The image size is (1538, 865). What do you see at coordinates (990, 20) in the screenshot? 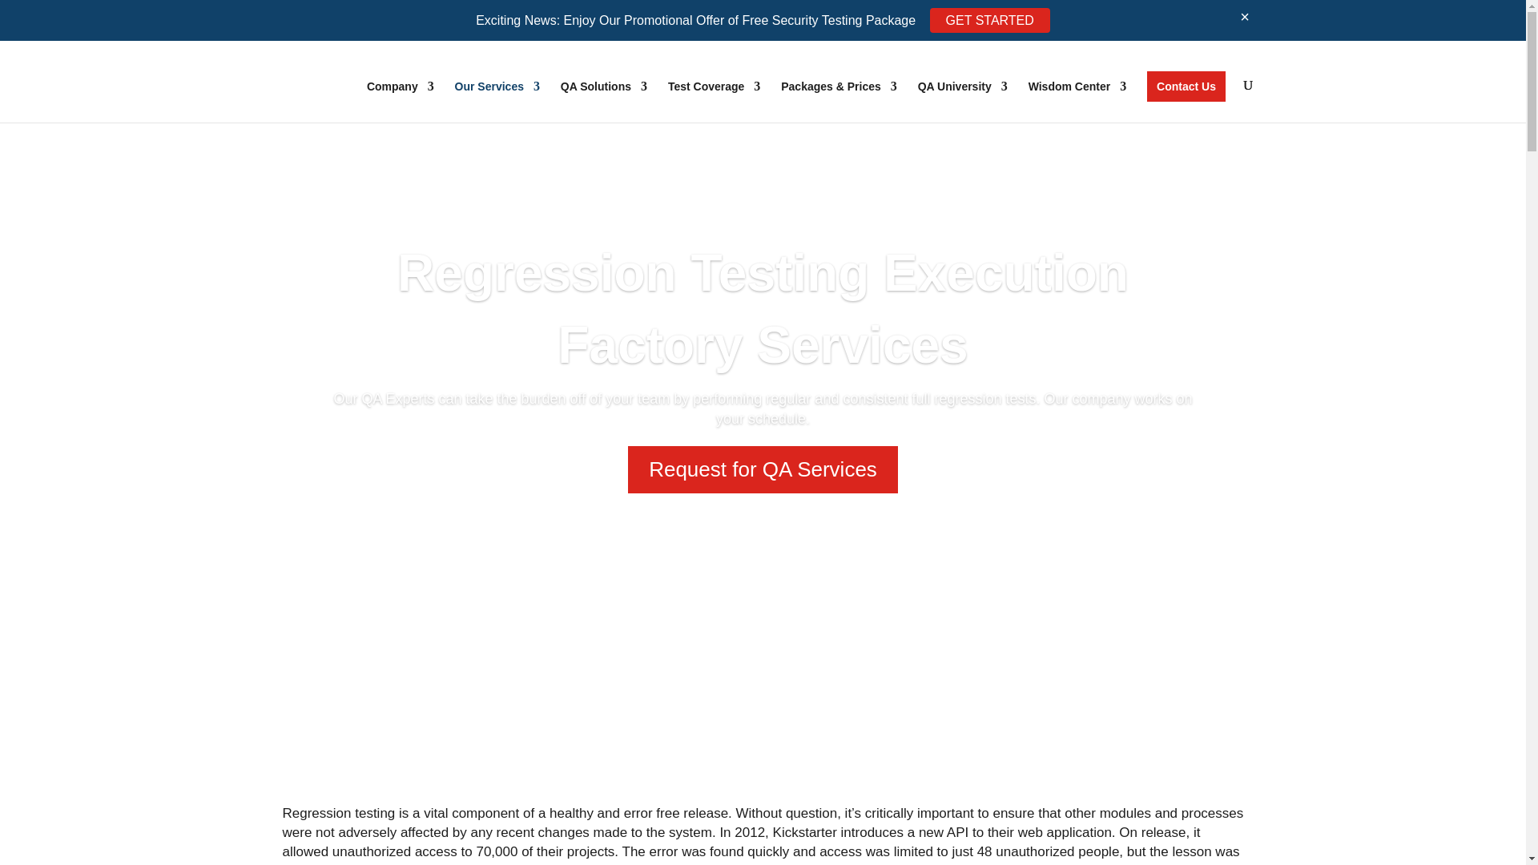
I see `GET STARTED` at bounding box center [990, 20].